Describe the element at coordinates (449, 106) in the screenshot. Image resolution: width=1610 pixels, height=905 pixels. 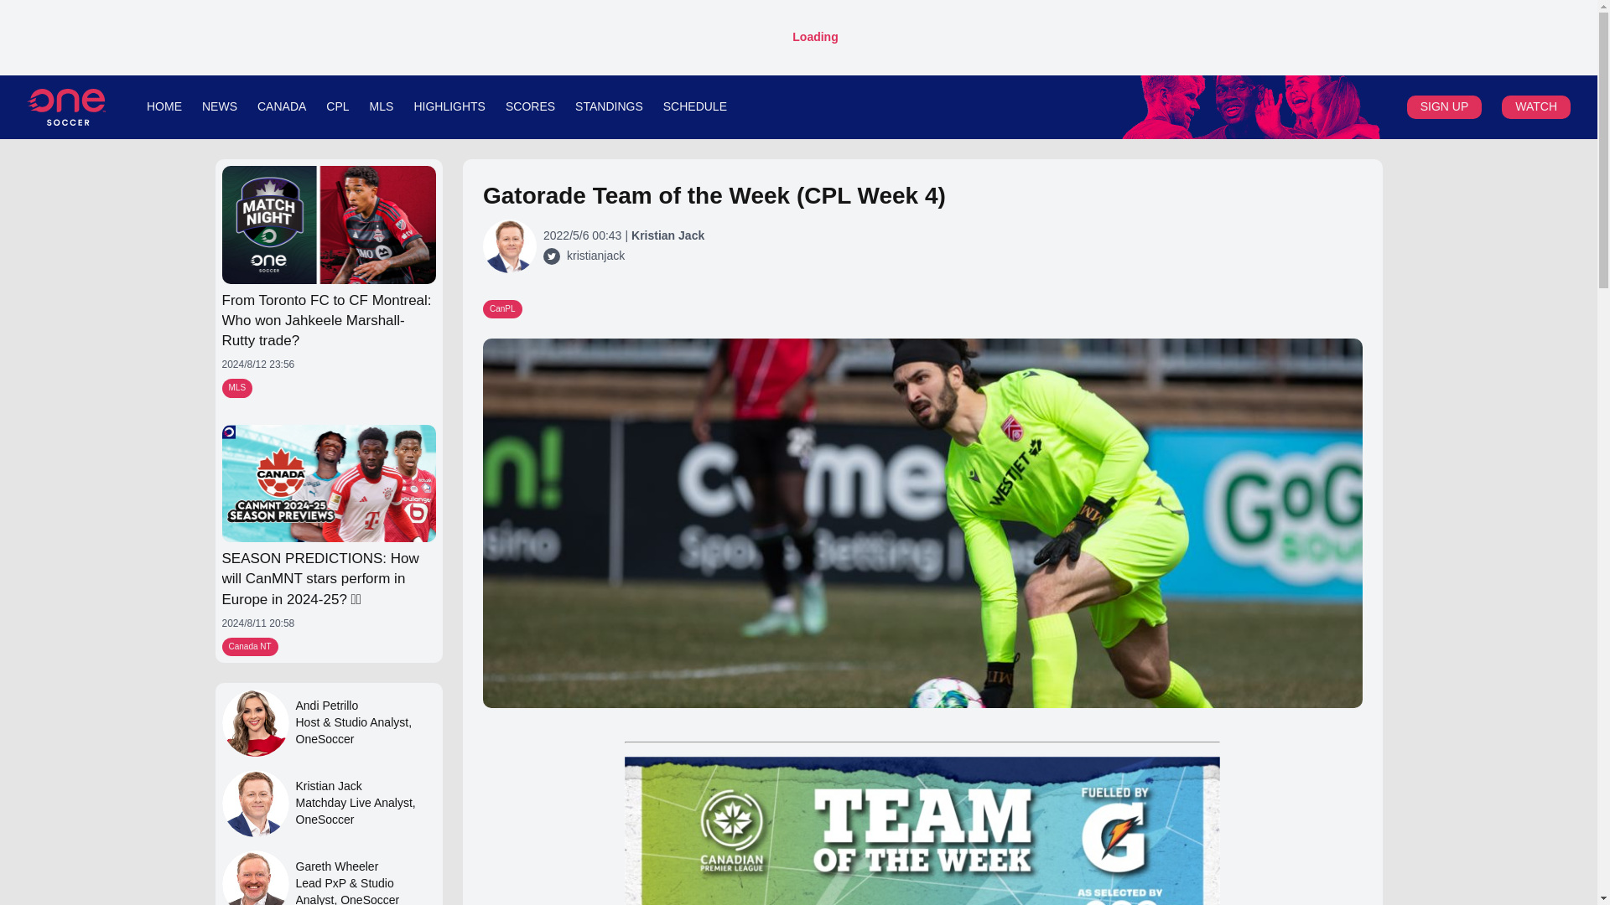
I see `HIGHLIGHTS` at that location.